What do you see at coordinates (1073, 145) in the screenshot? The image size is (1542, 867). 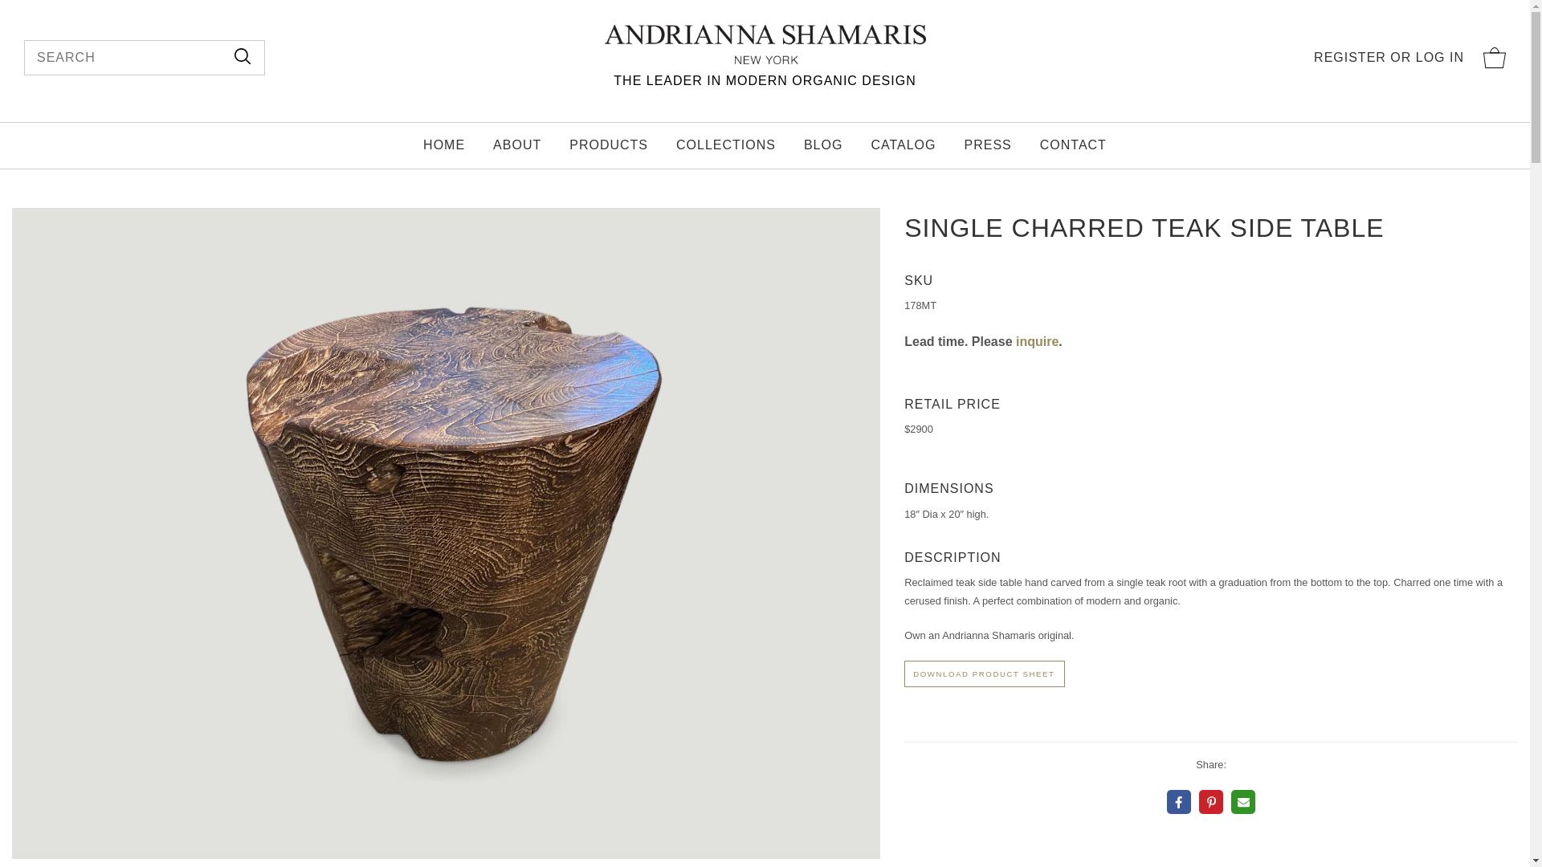 I see `CONTACT` at bounding box center [1073, 145].